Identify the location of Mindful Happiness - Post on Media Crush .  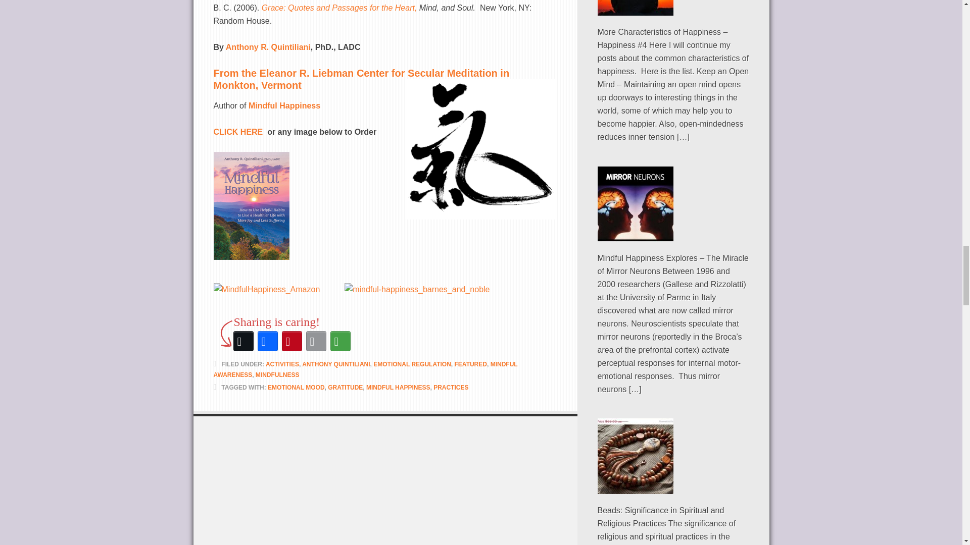
(284, 105).